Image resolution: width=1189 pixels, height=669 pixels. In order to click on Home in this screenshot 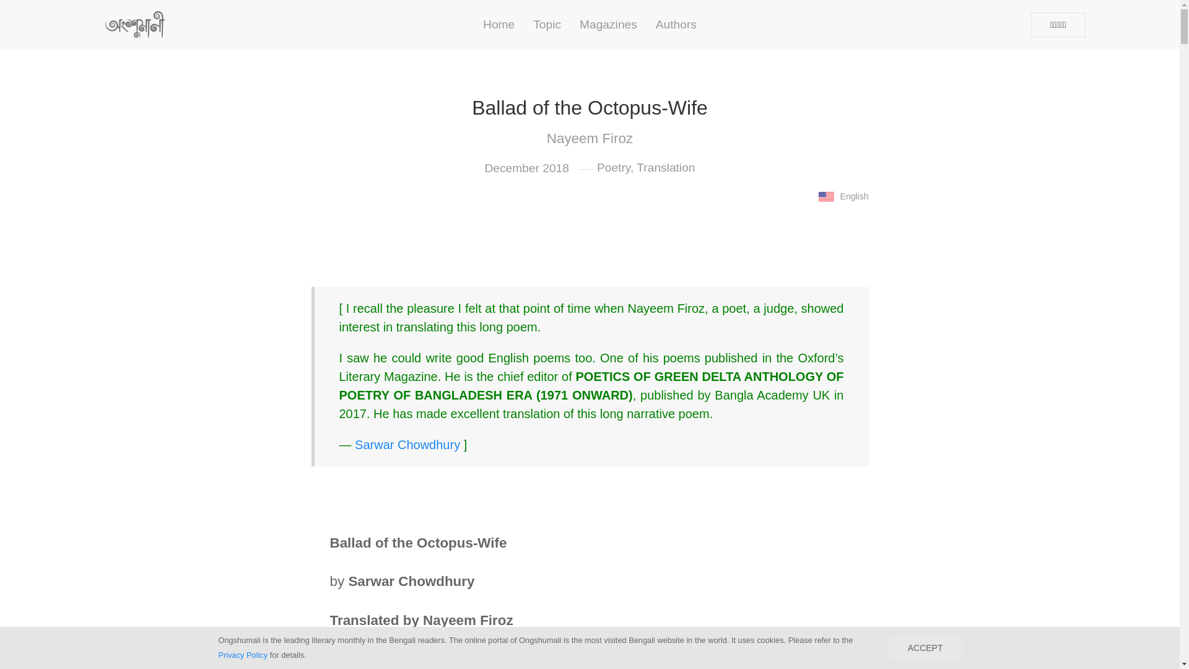, I will do `click(499, 25)`.